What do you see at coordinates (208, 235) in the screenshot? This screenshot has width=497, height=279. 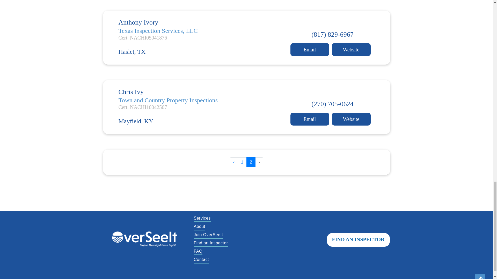 I see `Join OverSeeIt` at bounding box center [208, 235].